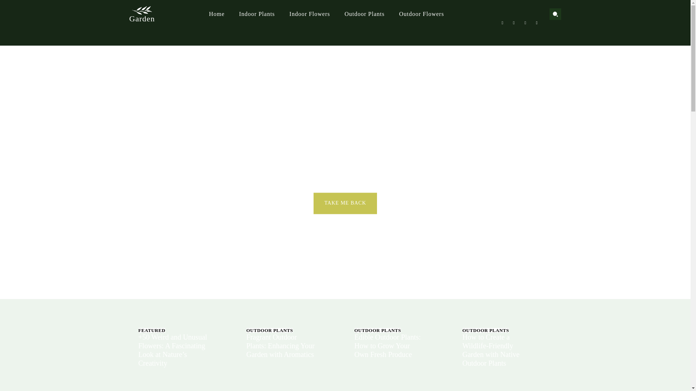 The width and height of the screenshot is (696, 391). I want to click on Home, so click(216, 14).